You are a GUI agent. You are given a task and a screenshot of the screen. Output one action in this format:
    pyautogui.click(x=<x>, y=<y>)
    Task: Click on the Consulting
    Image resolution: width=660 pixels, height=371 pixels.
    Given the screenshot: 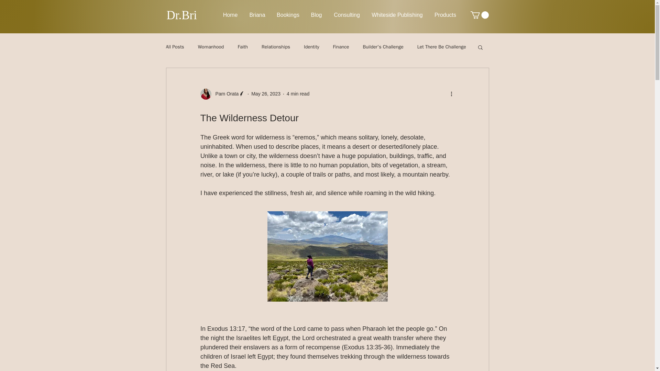 What is the action you would take?
    pyautogui.click(x=347, y=15)
    